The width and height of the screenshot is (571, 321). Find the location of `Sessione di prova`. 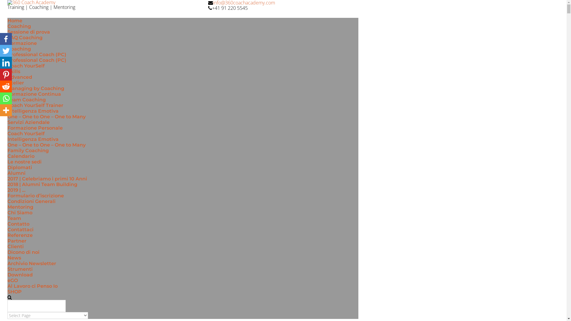

Sessione di prova is located at coordinates (29, 32).